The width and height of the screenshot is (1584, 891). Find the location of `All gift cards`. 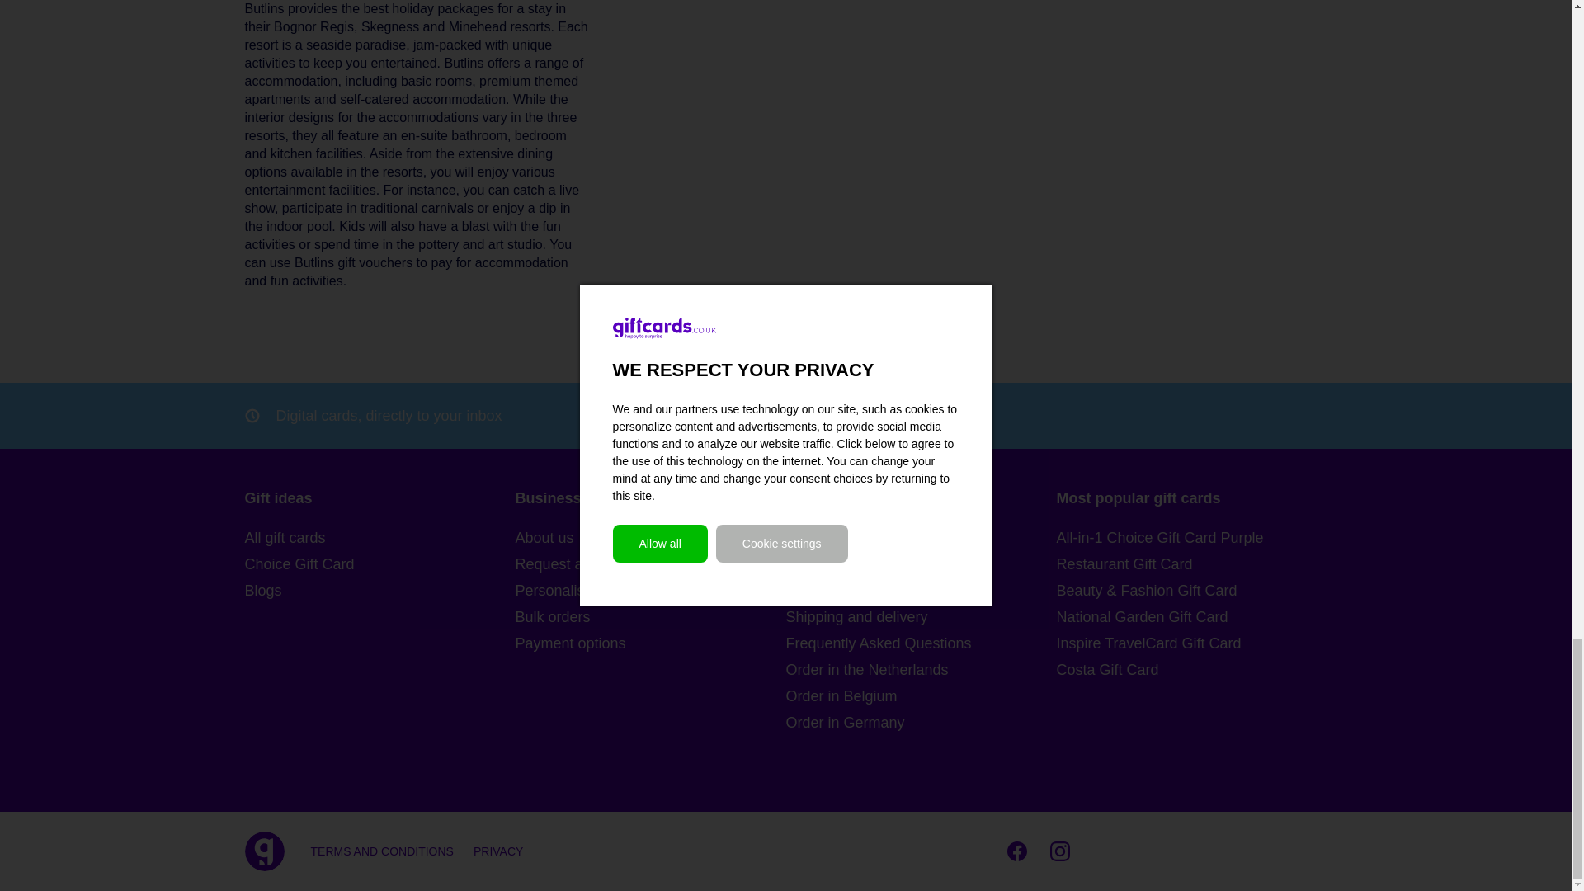

All gift cards is located at coordinates (379, 538).